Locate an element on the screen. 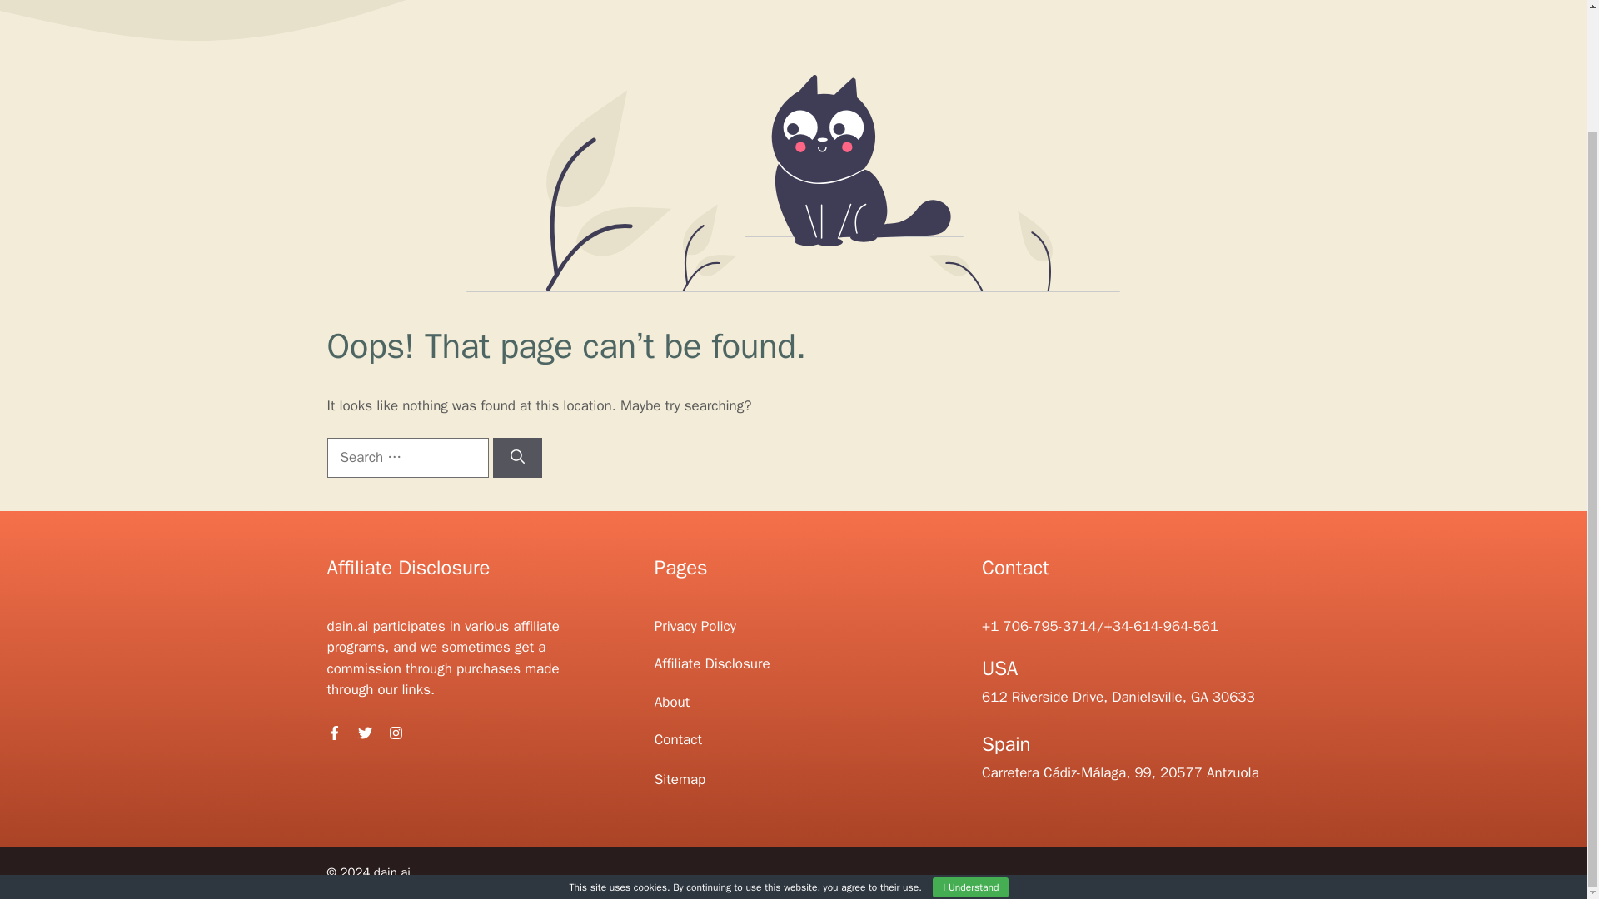 Image resolution: width=1599 pixels, height=899 pixels. Privacy Policy is located at coordinates (695, 626).